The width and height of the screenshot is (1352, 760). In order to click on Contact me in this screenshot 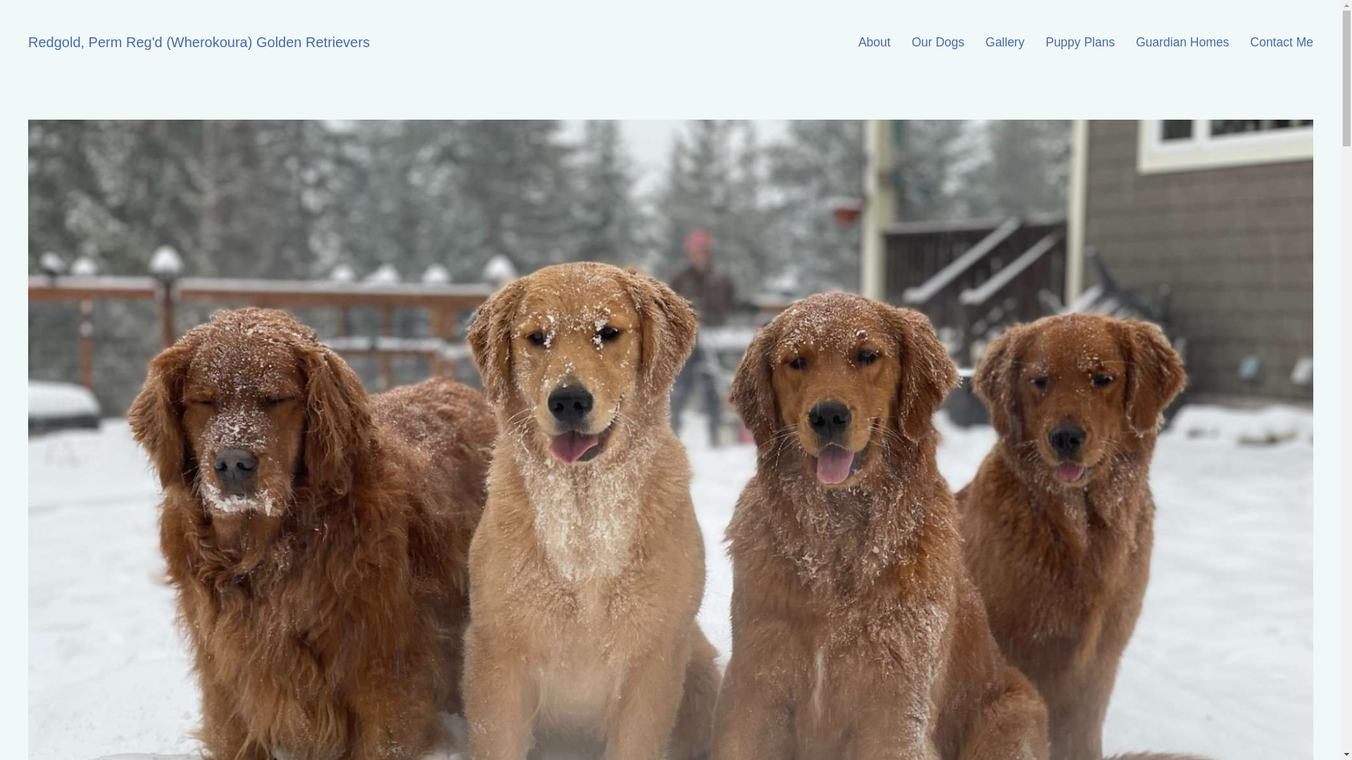, I will do `click(1282, 42)`.